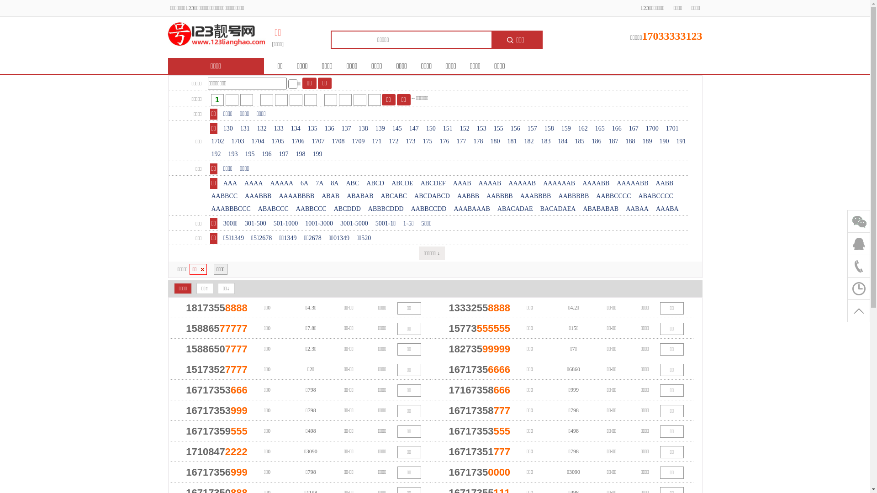  I want to click on 177, so click(461, 142).